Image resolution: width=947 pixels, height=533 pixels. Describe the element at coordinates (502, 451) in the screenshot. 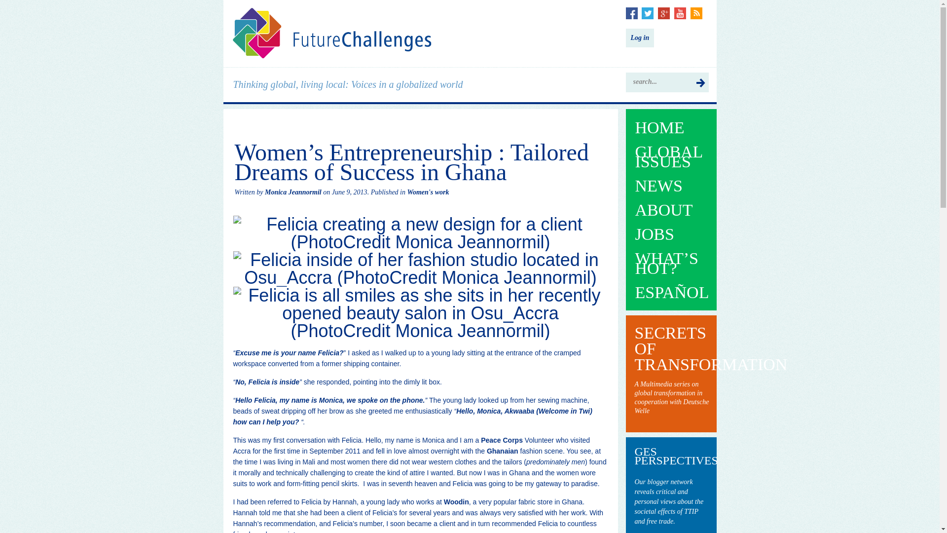

I see `Ghanaian` at that location.